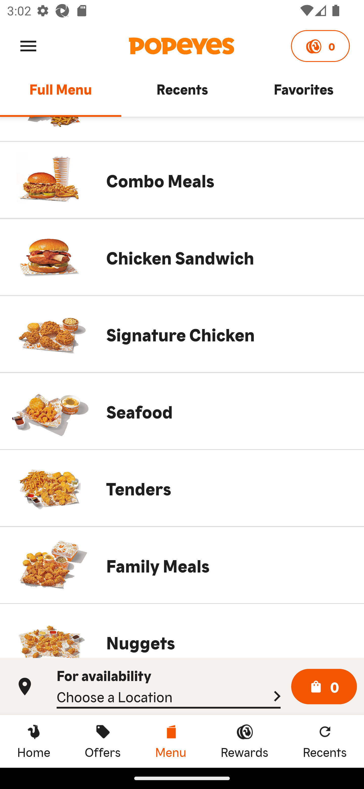 Image resolution: width=364 pixels, height=789 pixels. Describe the element at coordinates (324, 687) in the screenshot. I see `0 Cart total  0` at that location.